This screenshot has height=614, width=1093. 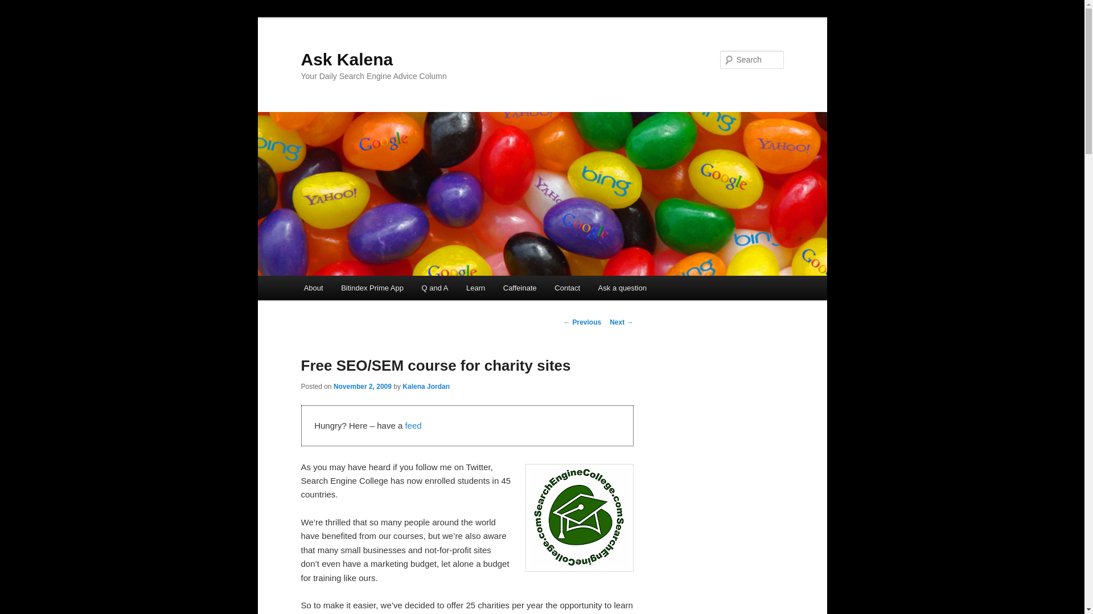 I want to click on Ask Kalena, so click(x=346, y=59).